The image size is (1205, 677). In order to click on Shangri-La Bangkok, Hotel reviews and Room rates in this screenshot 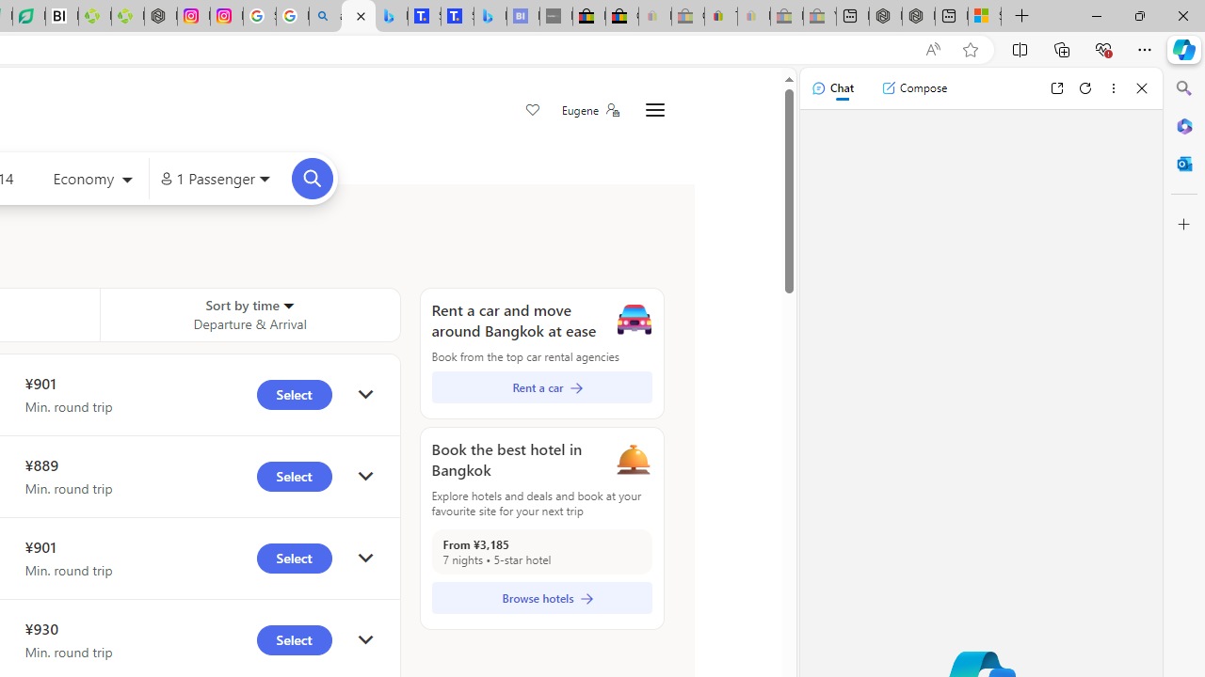, I will do `click(458, 17)`.